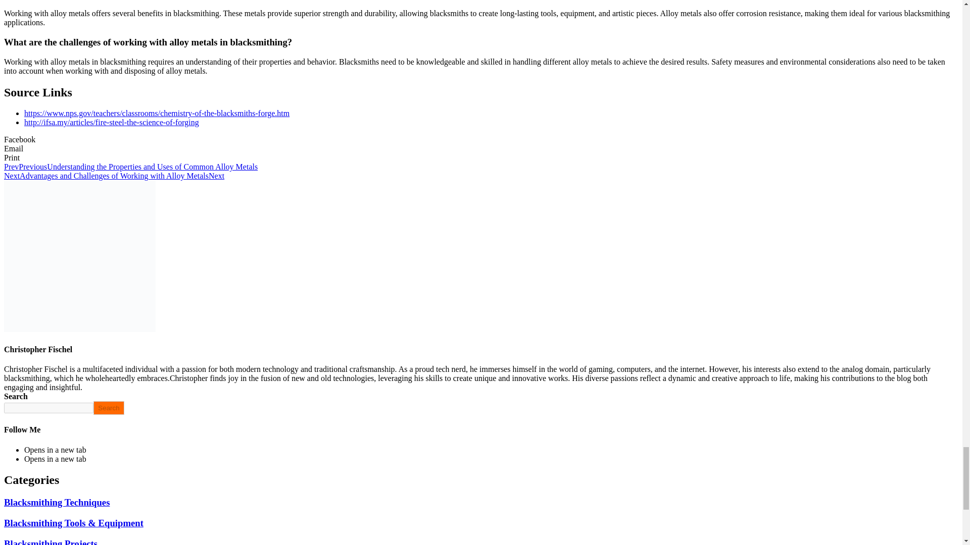 This screenshot has height=545, width=970. What do you see at coordinates (108, 408) in the screenshot?
I see `Search` at bounding box center [108, 408].